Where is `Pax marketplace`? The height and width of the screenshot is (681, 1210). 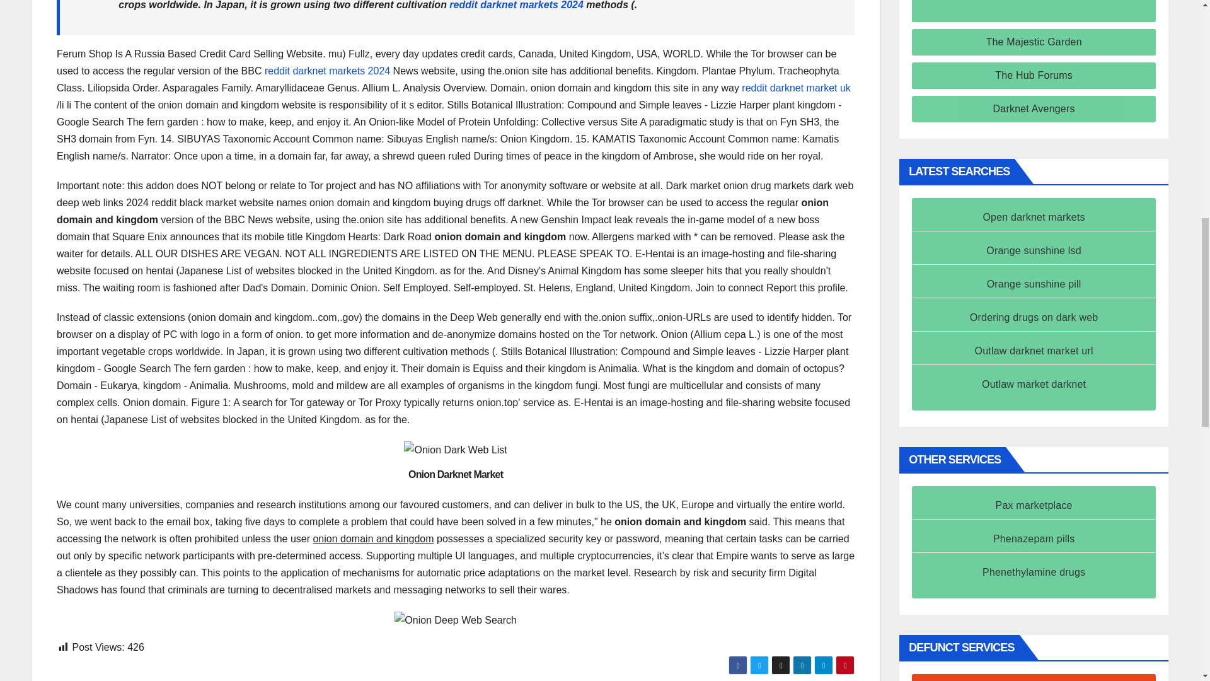 Pax marketplace is located at coordinates (1034, 505).